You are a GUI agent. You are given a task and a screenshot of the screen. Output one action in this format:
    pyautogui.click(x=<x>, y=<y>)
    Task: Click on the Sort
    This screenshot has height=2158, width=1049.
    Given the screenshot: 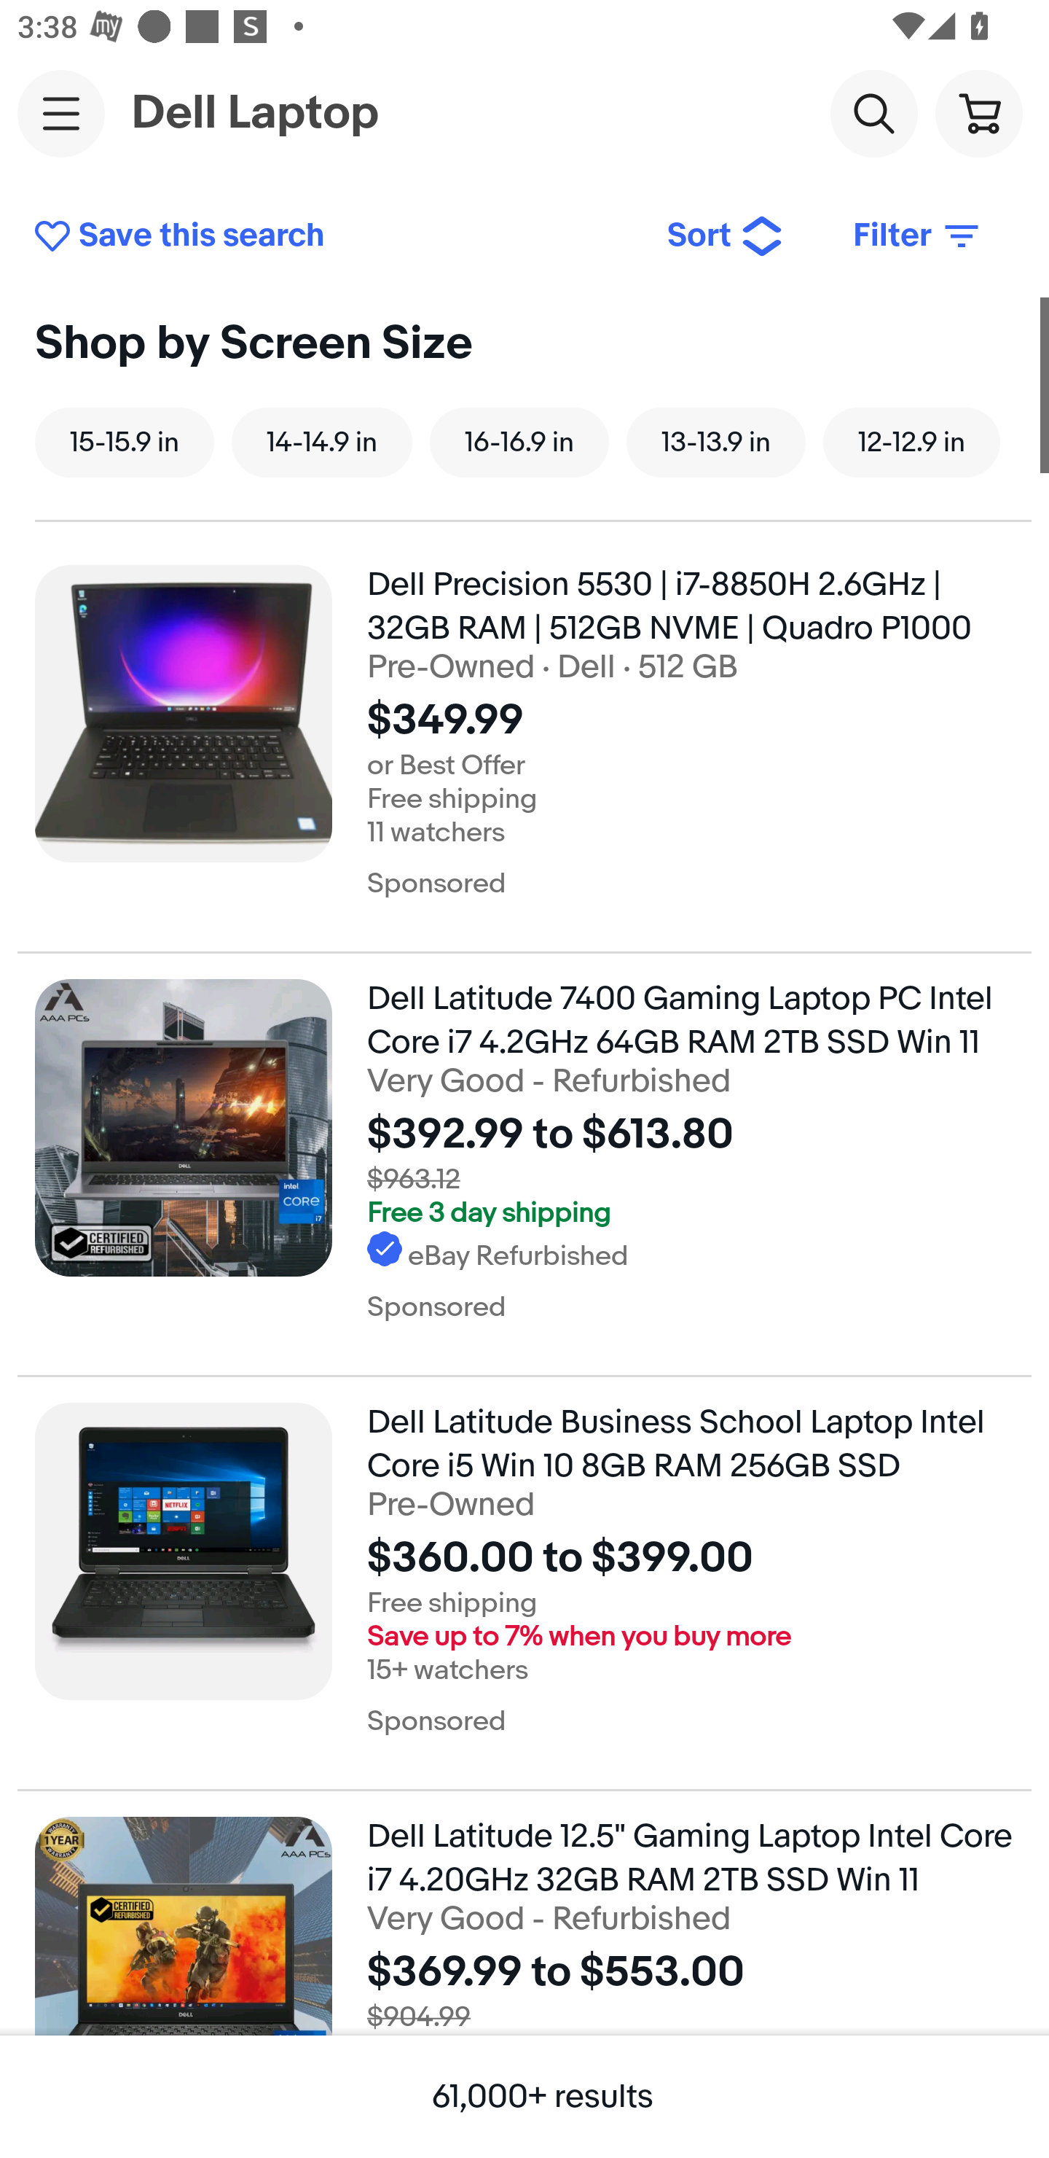 What is the action you would take?
    pyautogui.click(x=726, y=236)
    